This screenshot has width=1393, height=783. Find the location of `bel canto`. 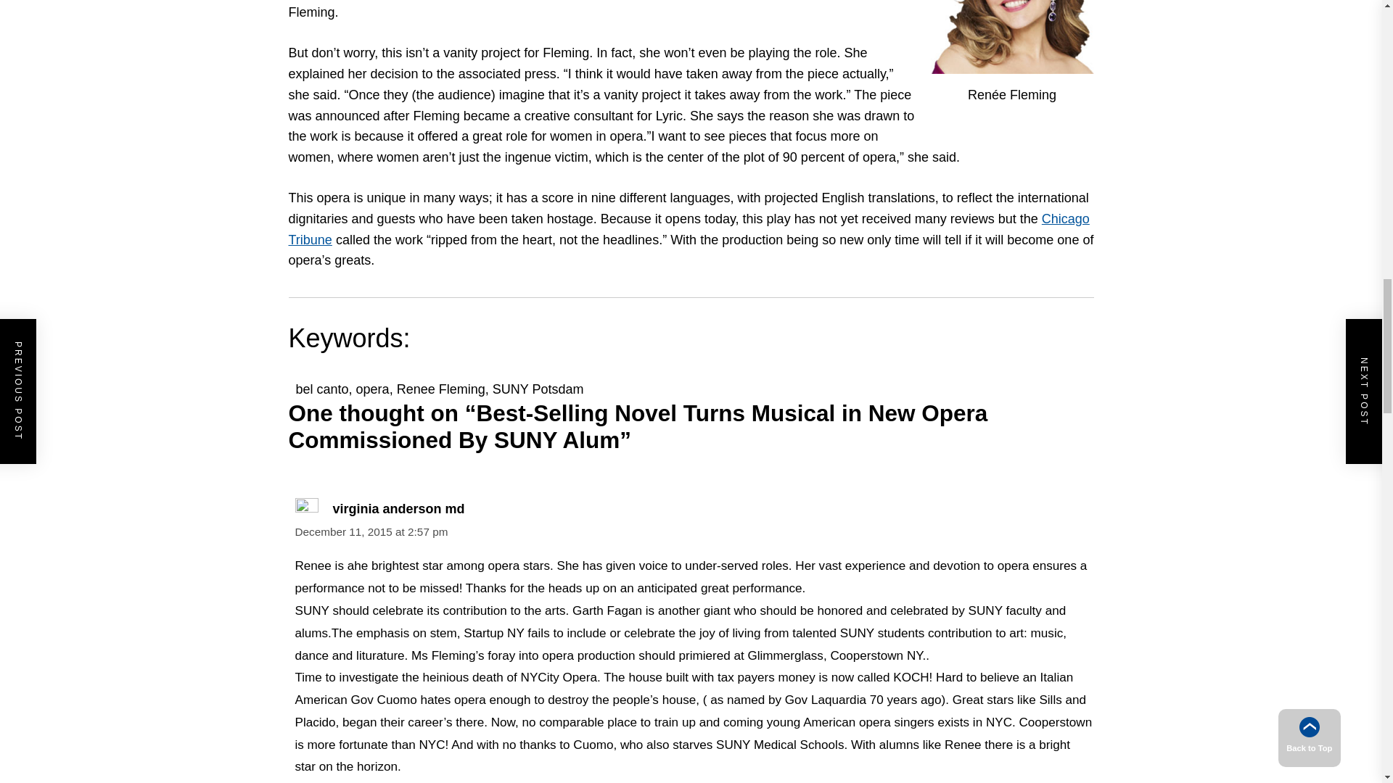

bel canto is located at coordinates (322, 389).